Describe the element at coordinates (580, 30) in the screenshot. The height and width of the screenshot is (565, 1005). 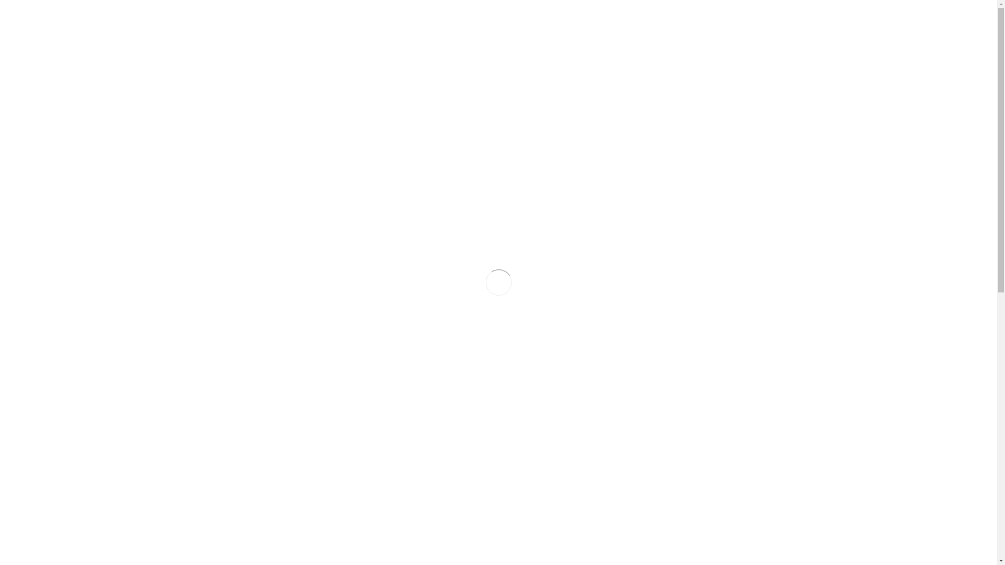
I see `NEW SAIL BOATS` at that location.